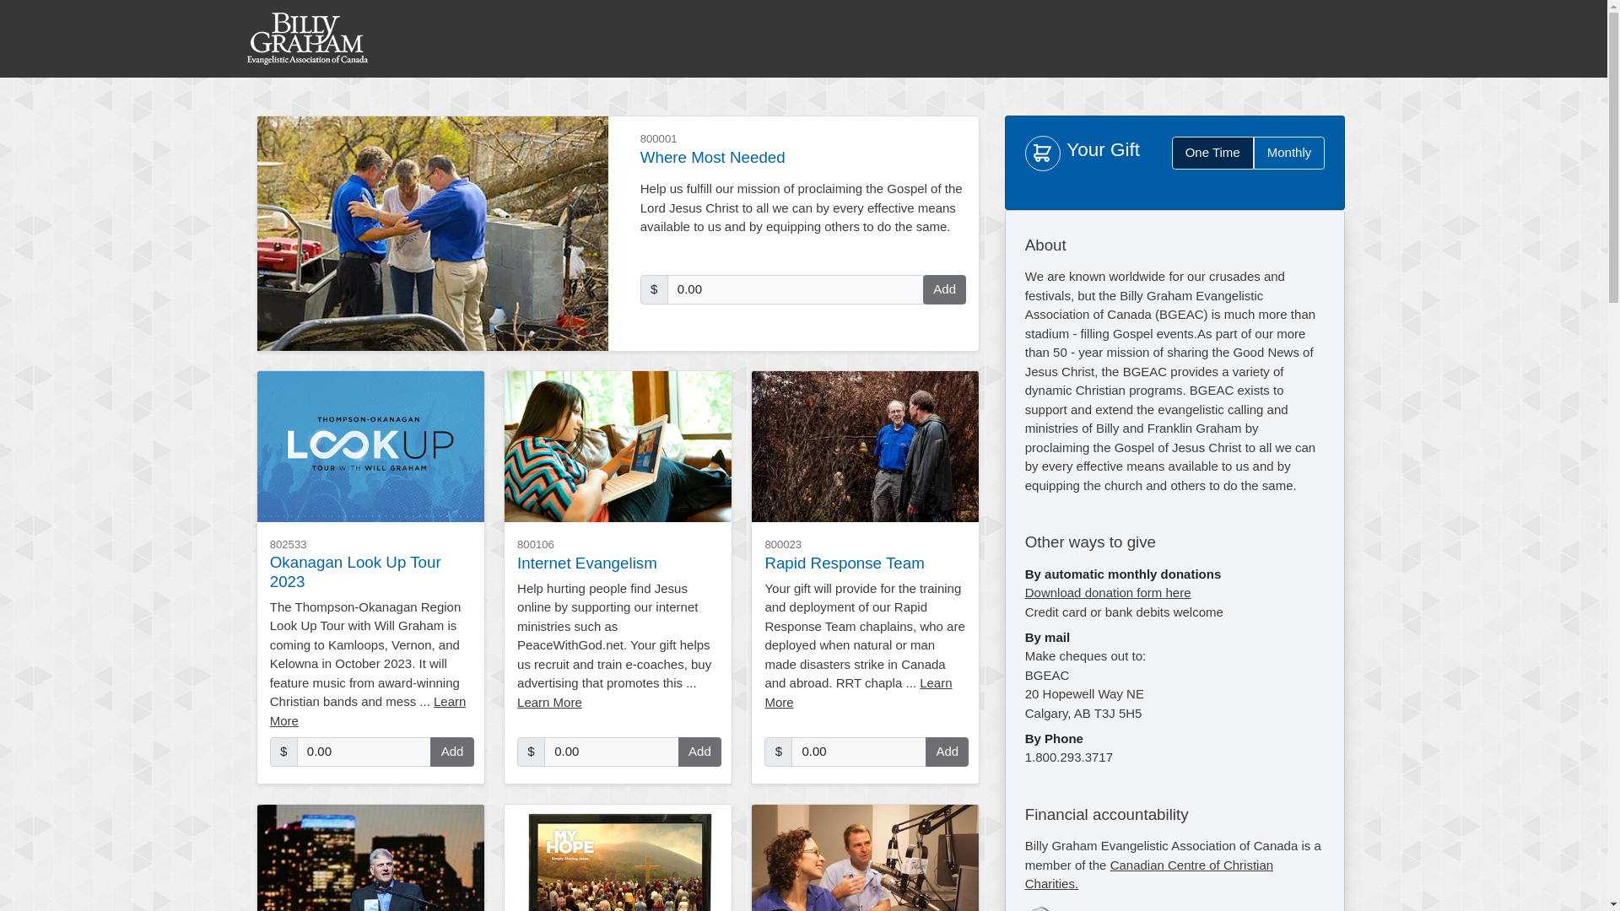 This screenshot has width=1620, height=911. Describe the element at coordinates (1149, 874) in the screenshot. I see `Canadian Centre of Christian Charities.` at that location.